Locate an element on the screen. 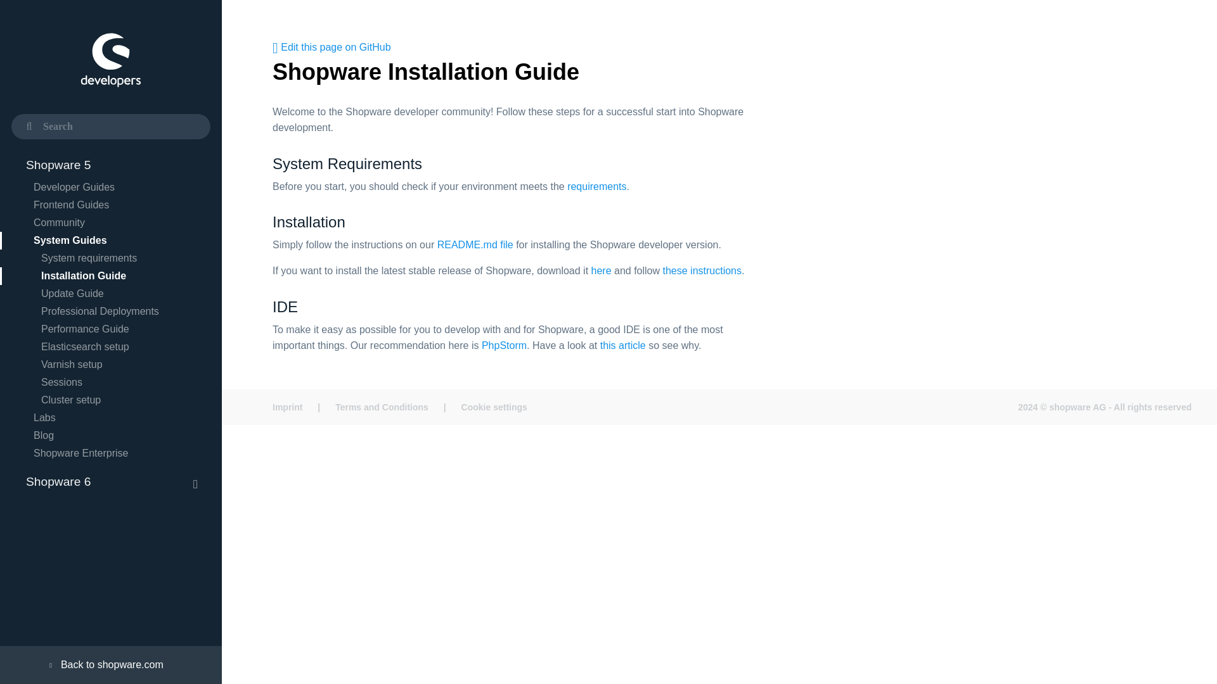 The width and height of the screenshot is (1217, 684). Developer Guides is located at coordinates (110, 187).